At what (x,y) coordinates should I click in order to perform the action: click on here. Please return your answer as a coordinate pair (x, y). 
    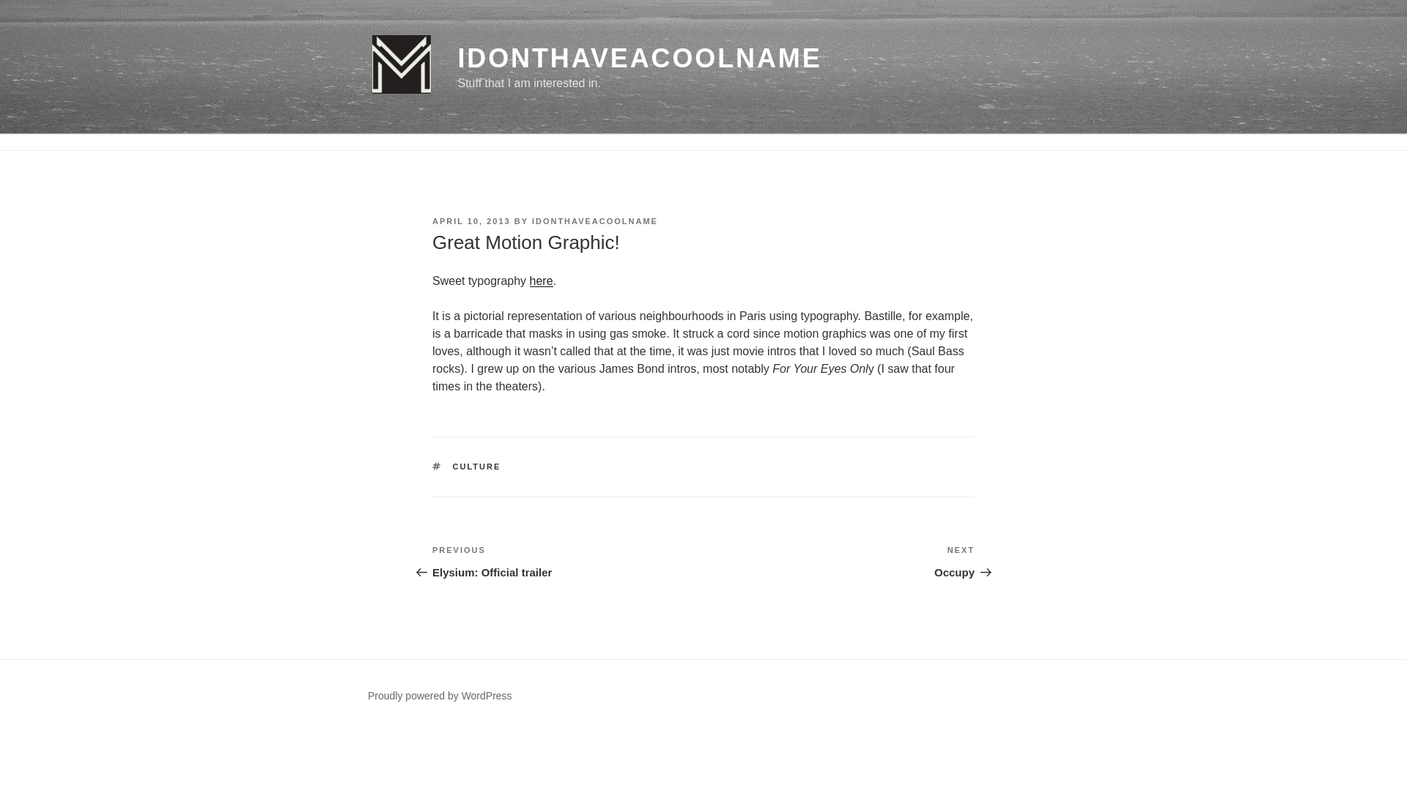
    Looking at the image, I should click on (567, 561).